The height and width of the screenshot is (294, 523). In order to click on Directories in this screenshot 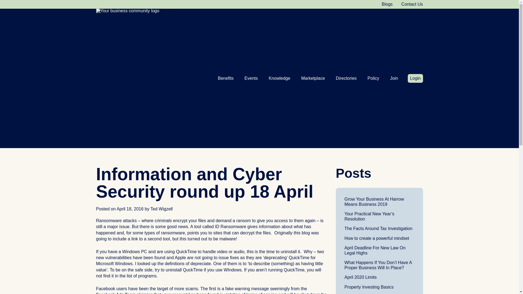, I will do `click(346, 78)`.